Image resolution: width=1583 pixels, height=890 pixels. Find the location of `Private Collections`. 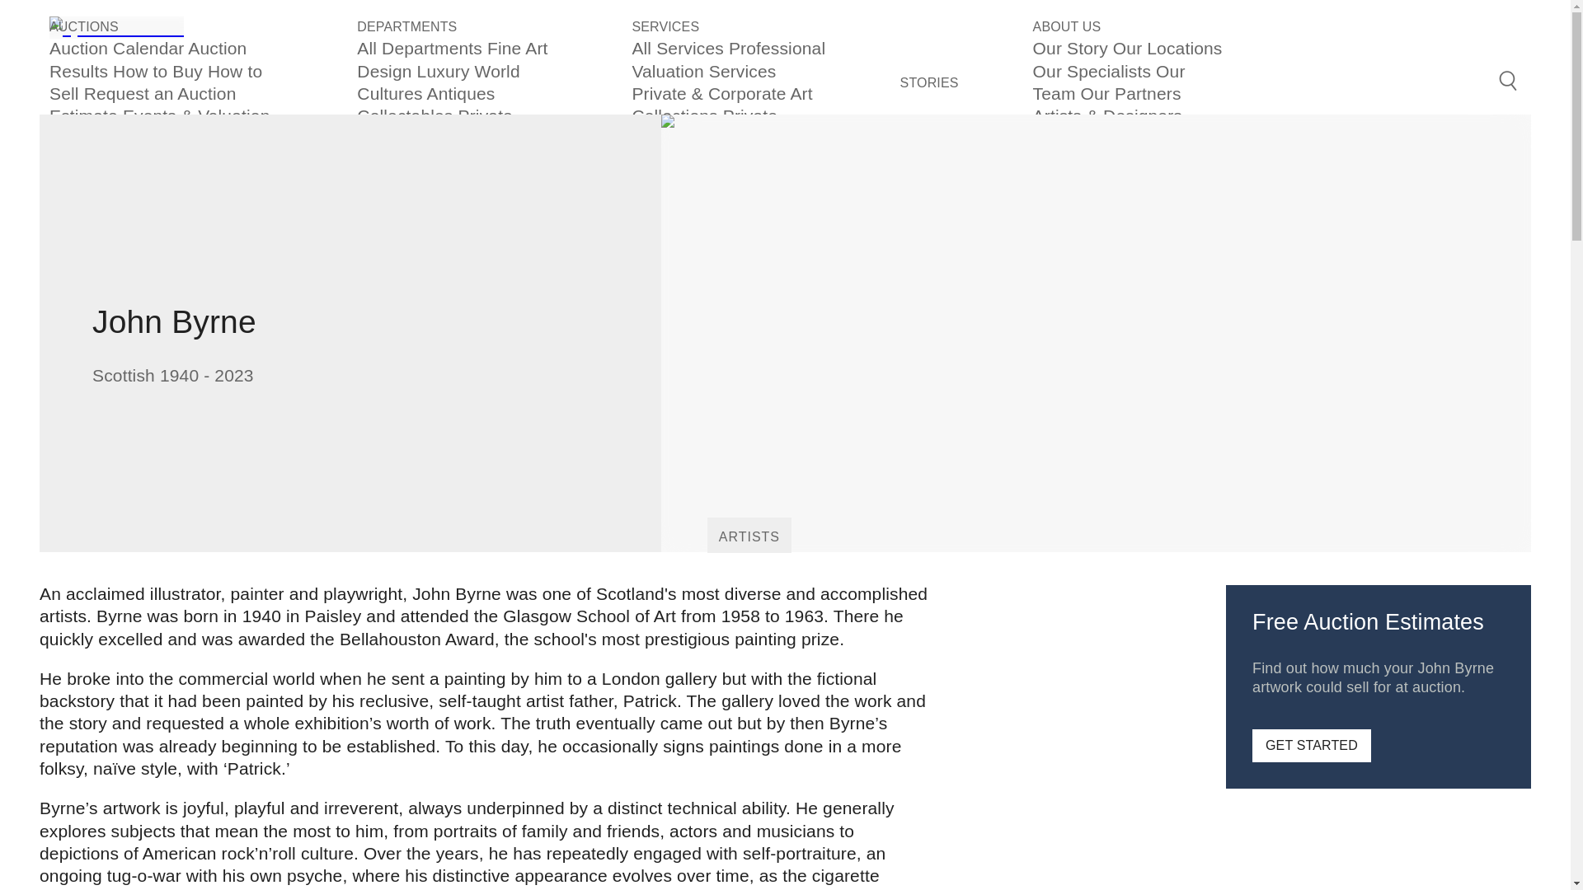

Private Collections is located at coordinates (435, 127).